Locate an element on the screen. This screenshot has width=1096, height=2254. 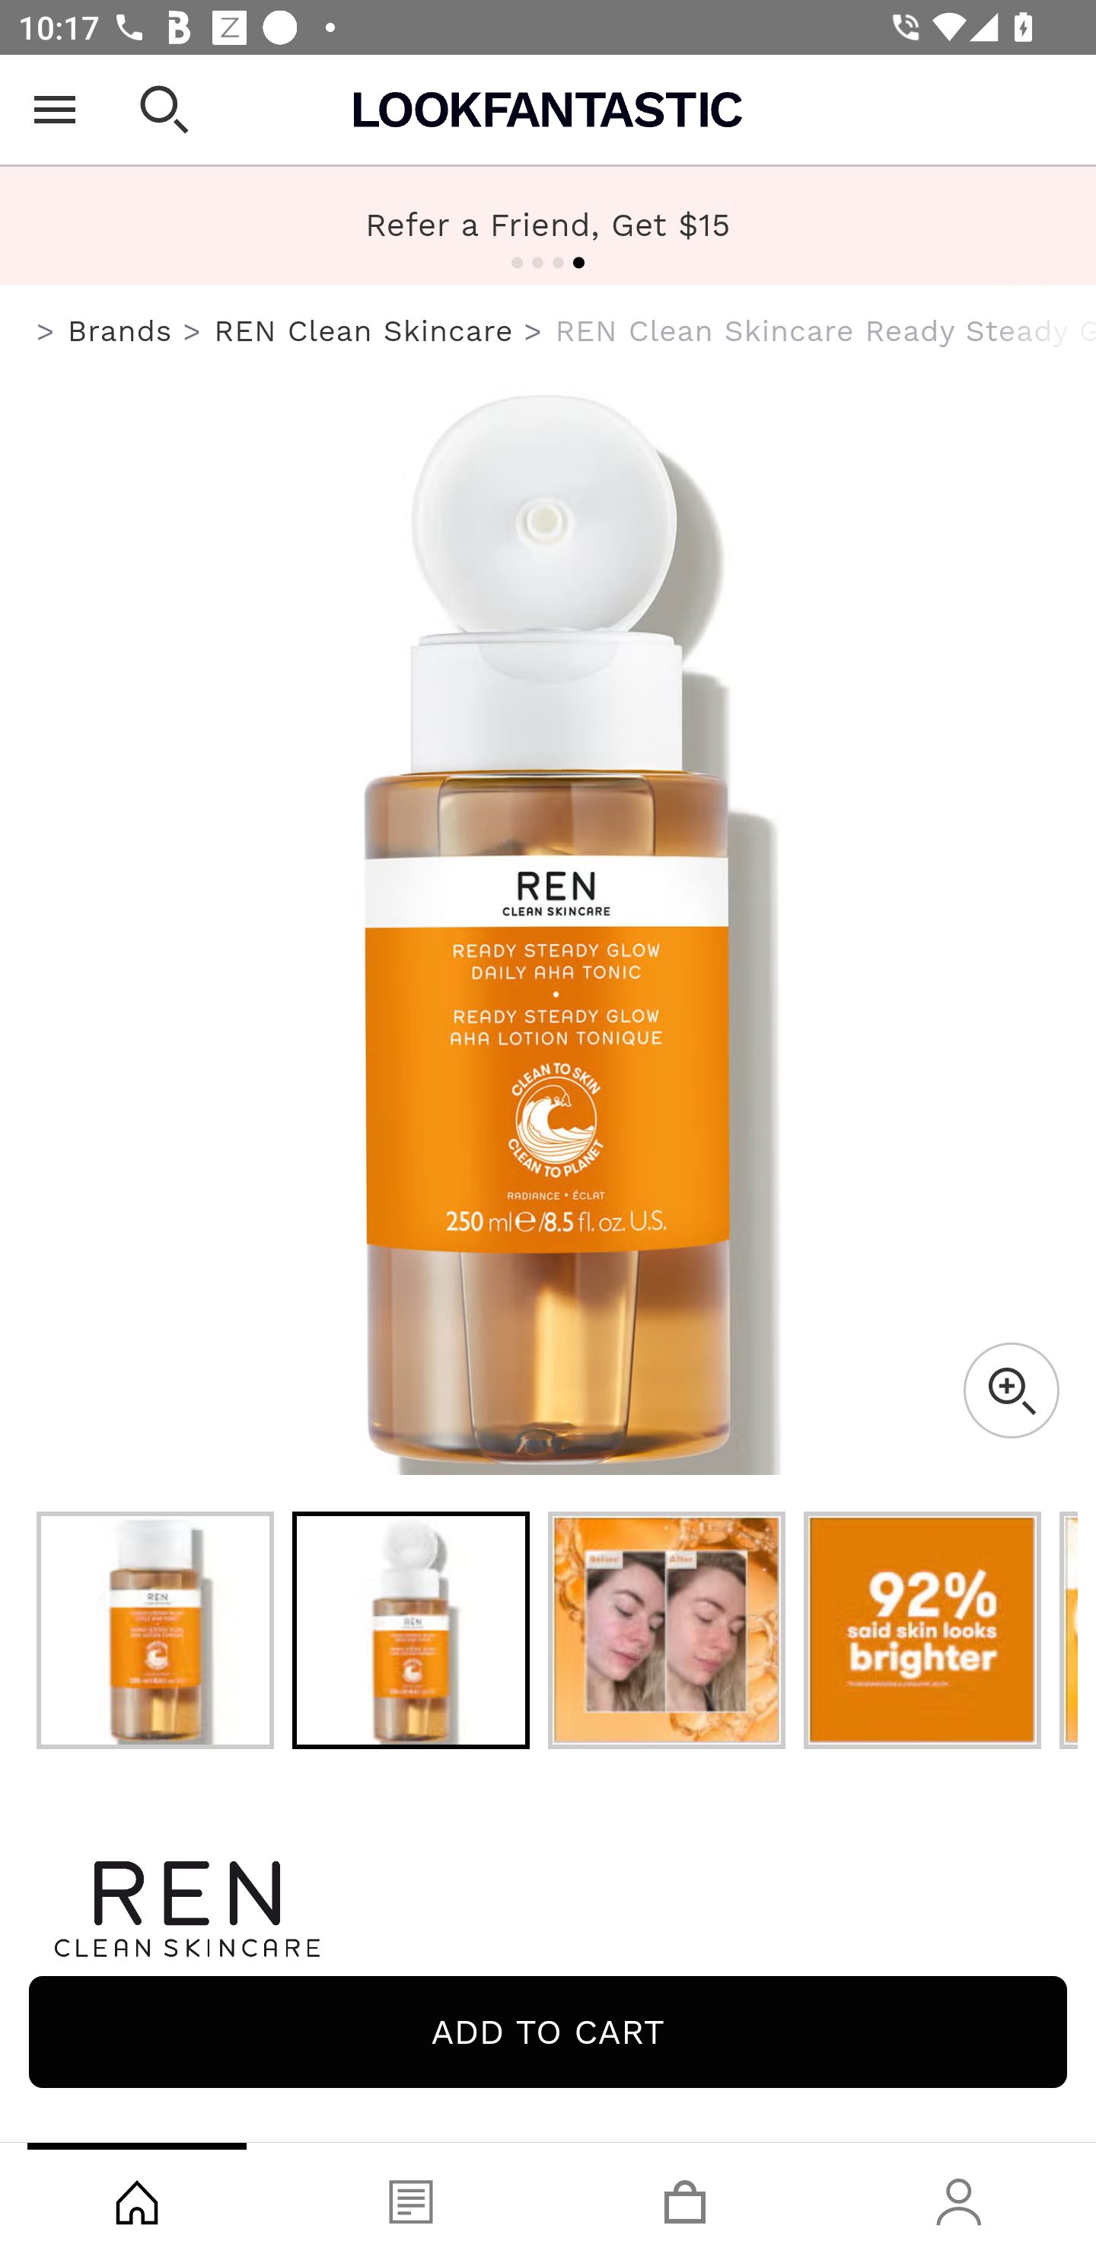
Zoom is located at coordinates (1011, 1390).